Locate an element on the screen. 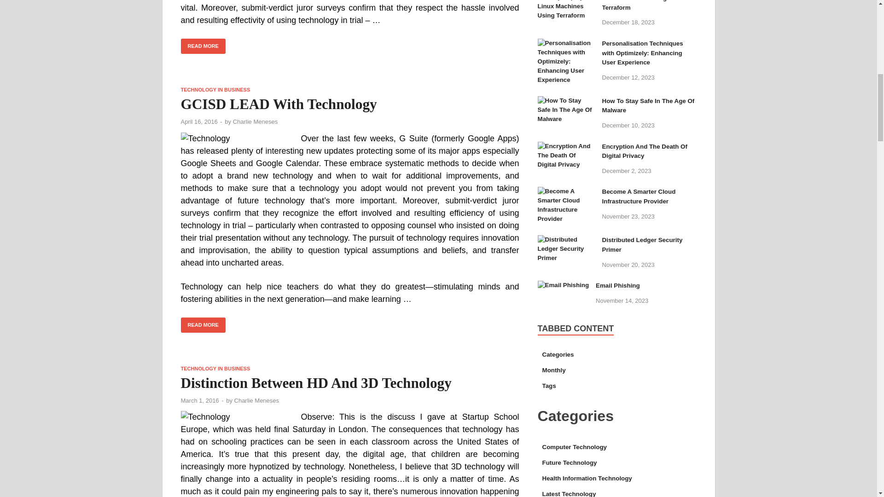 The image size is (884, 497). Encryption And The Death Of Digital Privacy is located at coordinates (566, 147).